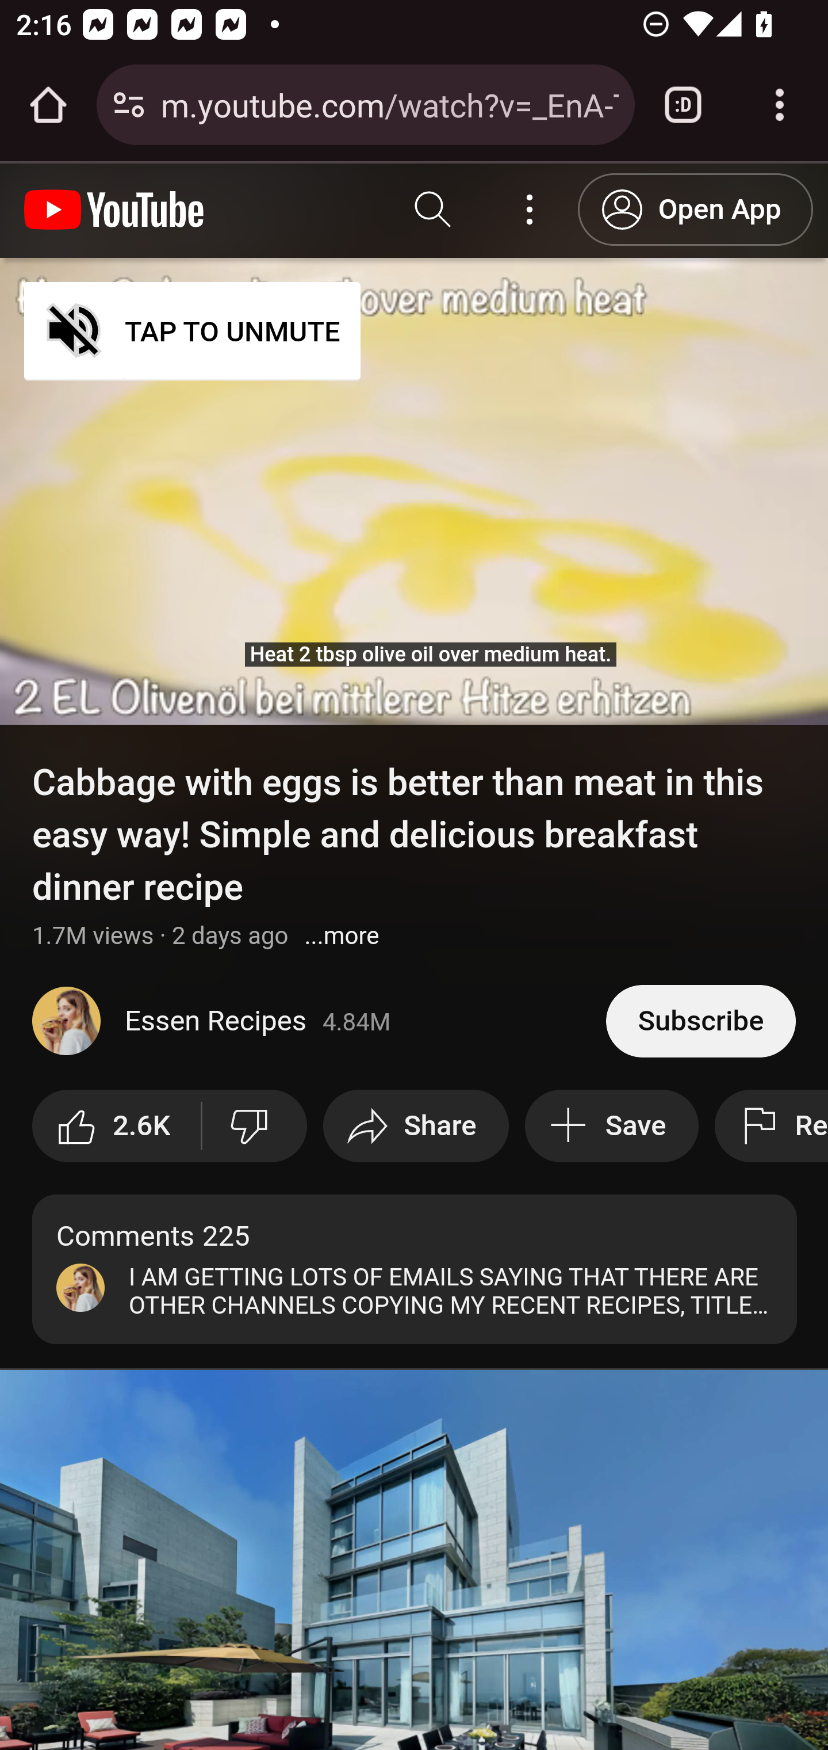 The width and height of the screenshot is (828, 1750). Describe the element at coordinates (415, 1269) in the screenshot. I see `Comments` at that location.